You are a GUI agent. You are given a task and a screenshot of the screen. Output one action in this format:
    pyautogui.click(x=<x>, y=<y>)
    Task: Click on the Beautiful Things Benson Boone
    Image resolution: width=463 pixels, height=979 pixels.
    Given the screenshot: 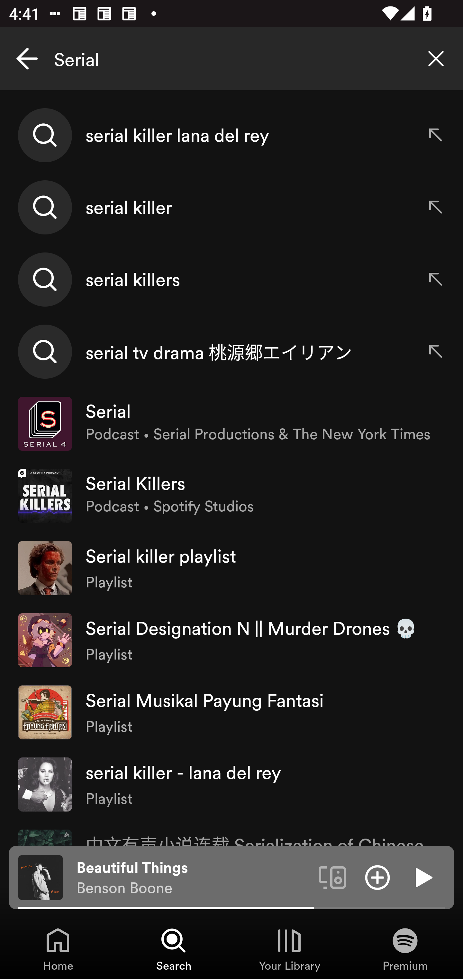 What is the action you would take?
    pyautogui.click(x=193, y=878)
    